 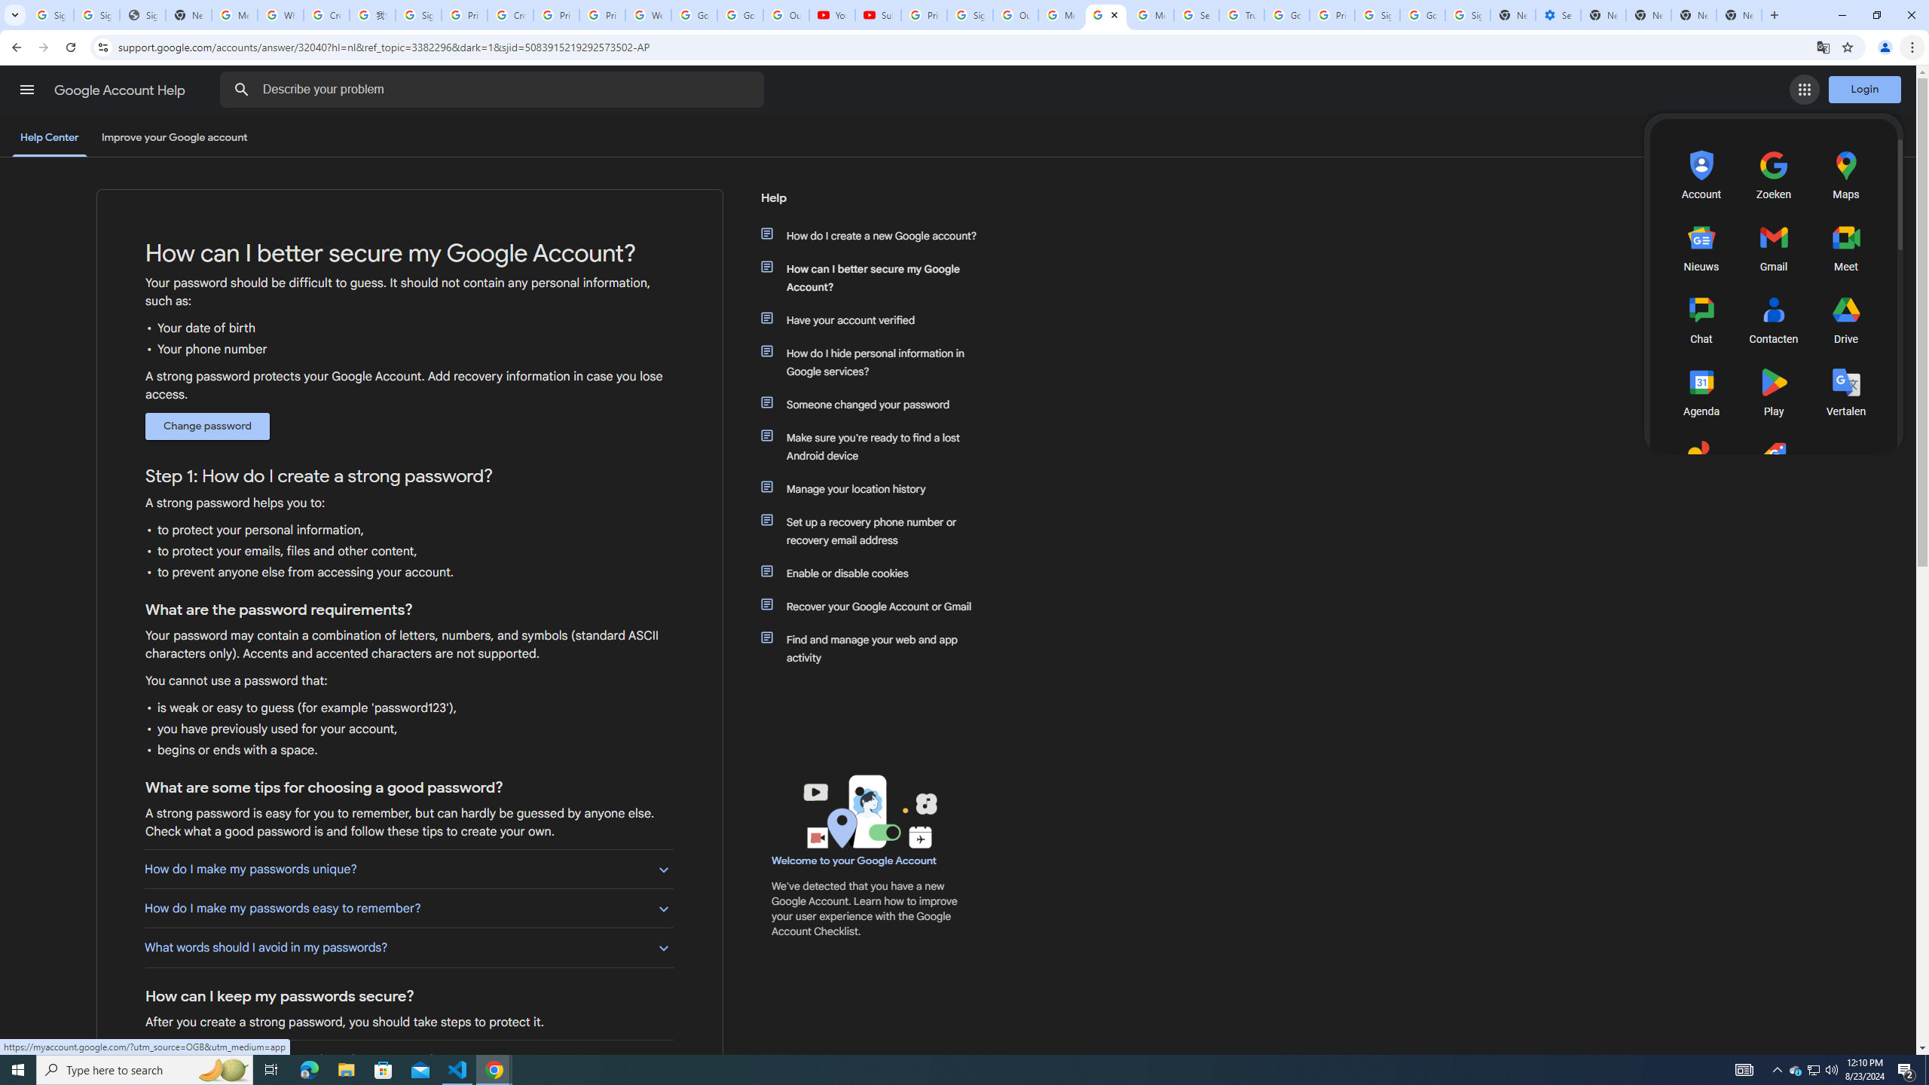 I want to click on Who is my administrator? - Google Account Help, so click(x=280, y=15).